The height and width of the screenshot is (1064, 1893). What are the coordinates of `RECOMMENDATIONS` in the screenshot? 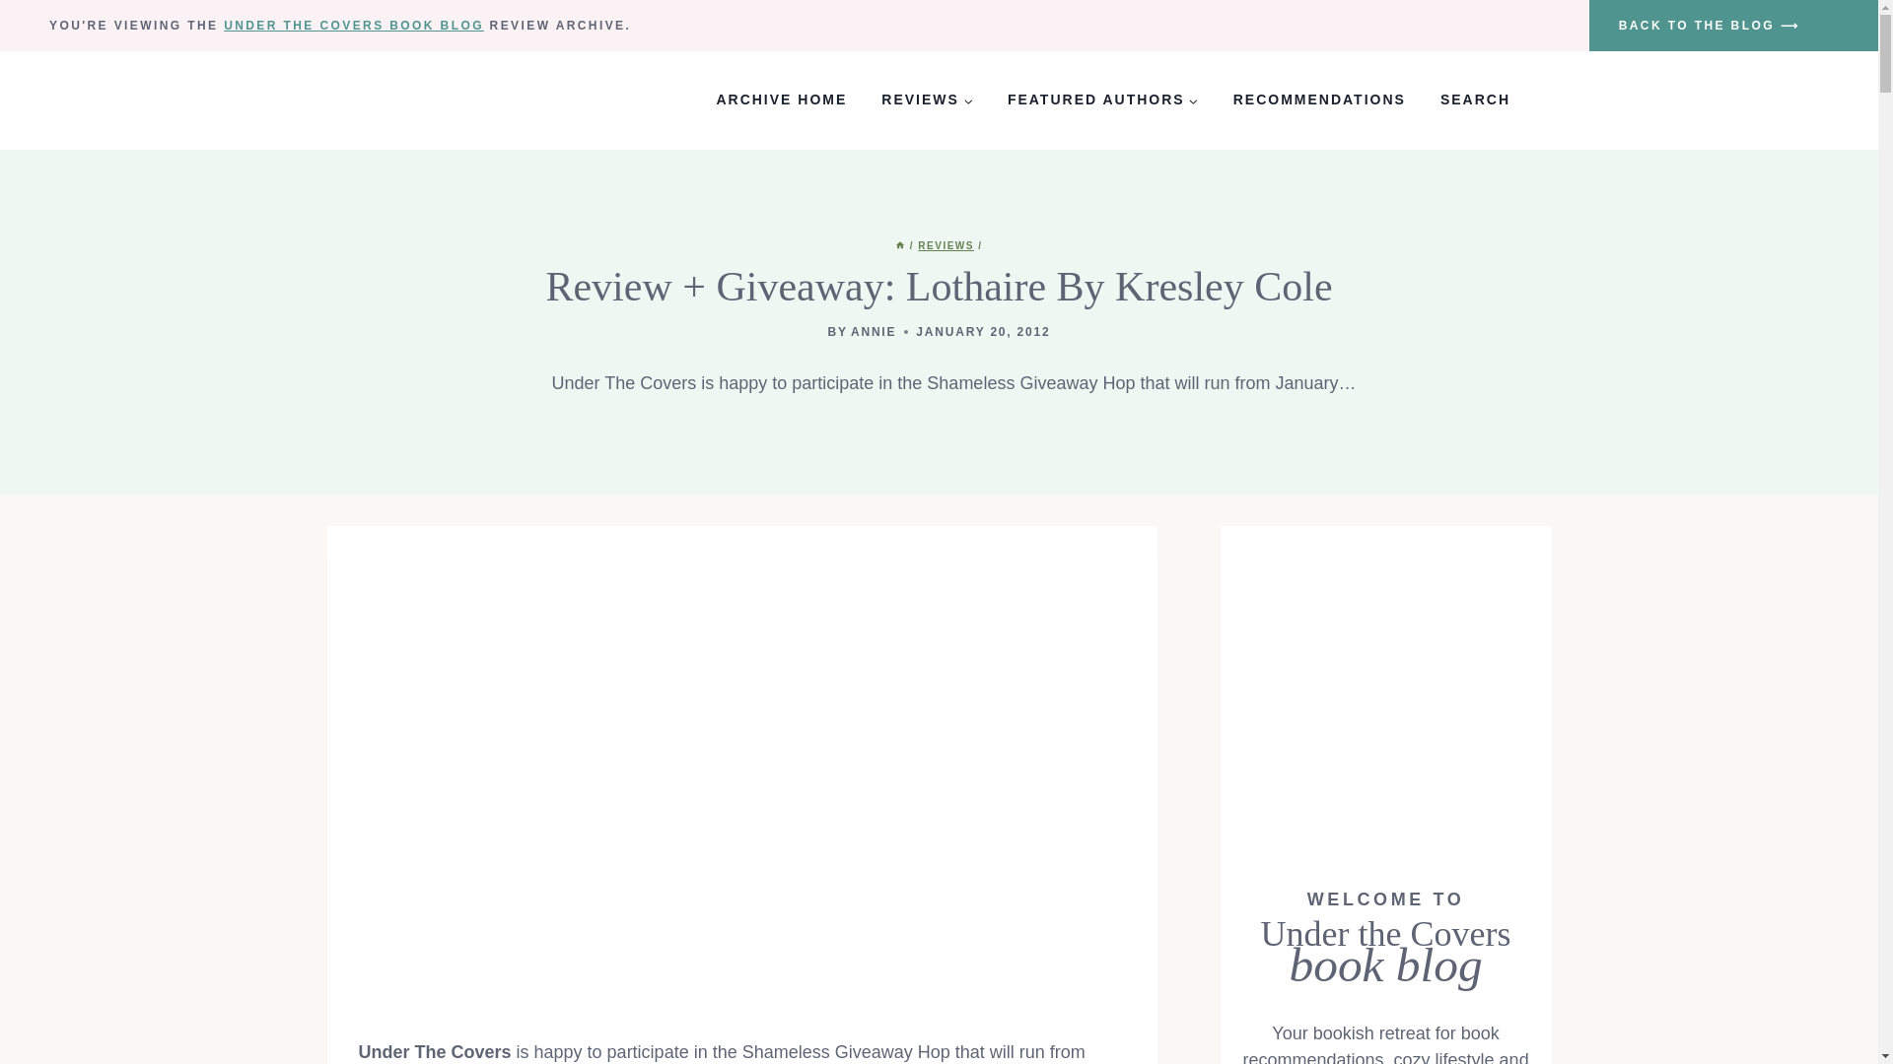 It's located at (1319, 100).